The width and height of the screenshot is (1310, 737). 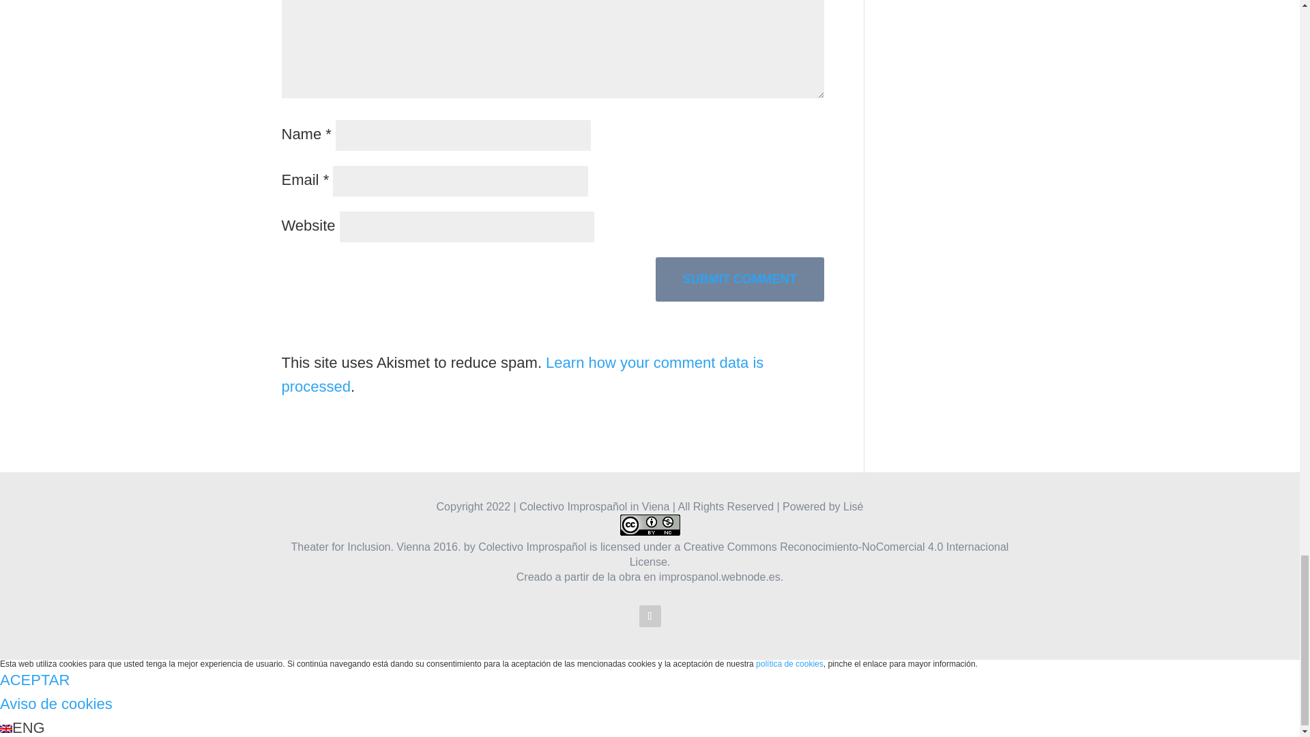 What do you see at coordinates (719, 577) in the screenshot?
I see `improspanol.webnode.es` at bounding box center [719, 577].